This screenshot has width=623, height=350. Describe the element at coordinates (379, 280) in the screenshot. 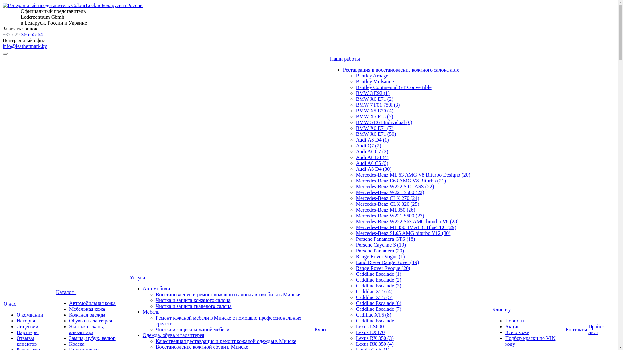

I see `Caddilac Escalade (2)` at that location.